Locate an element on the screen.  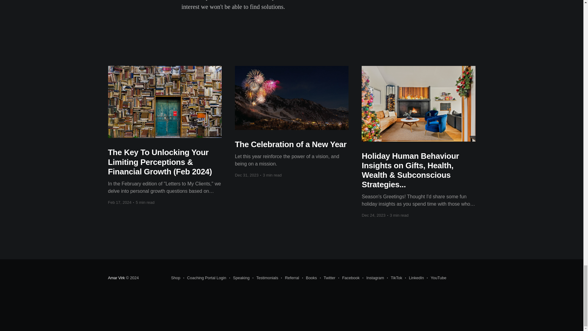
TikTok is located at coordinates (394, 278).